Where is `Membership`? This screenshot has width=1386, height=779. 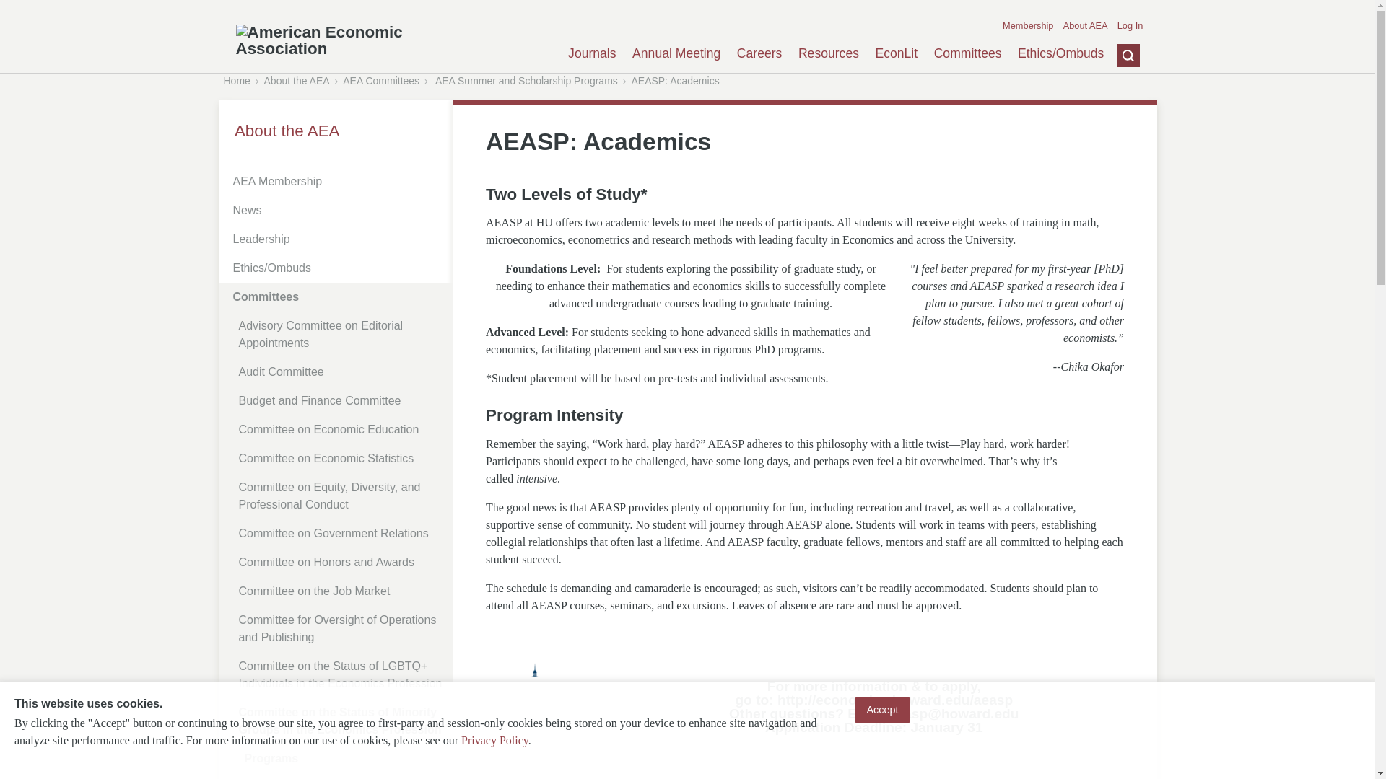 Membership is located at coordinates (1028, 26).